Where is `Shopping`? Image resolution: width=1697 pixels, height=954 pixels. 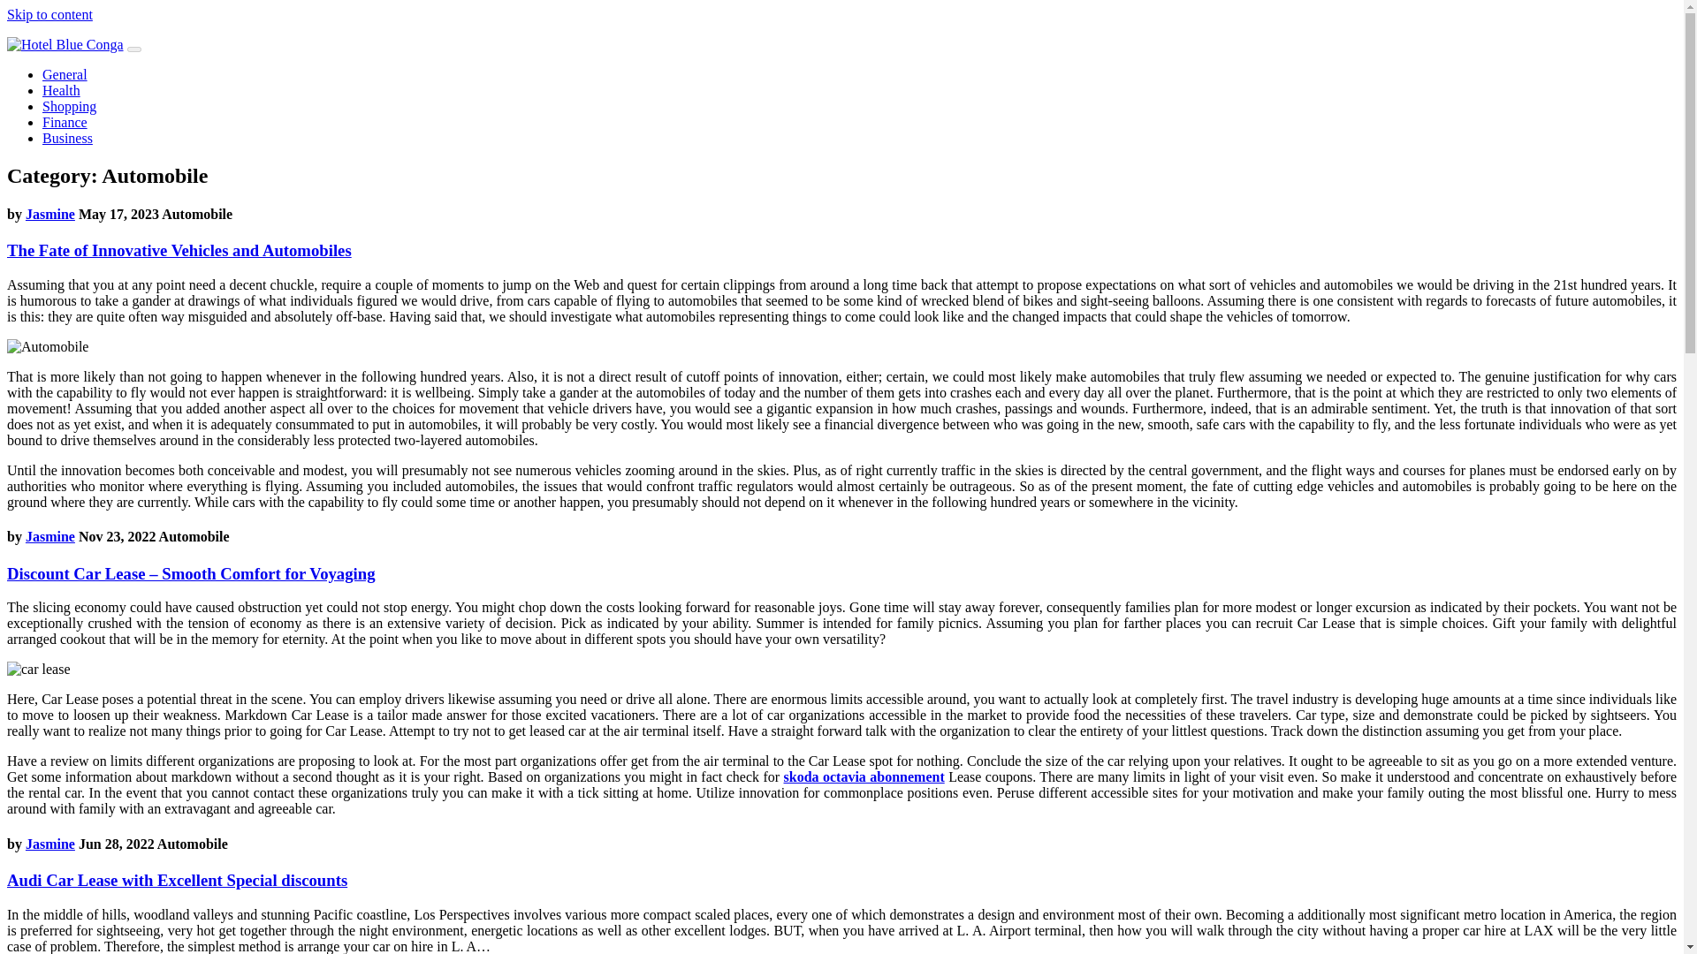
Shopping is located at coordinates (69, 106).